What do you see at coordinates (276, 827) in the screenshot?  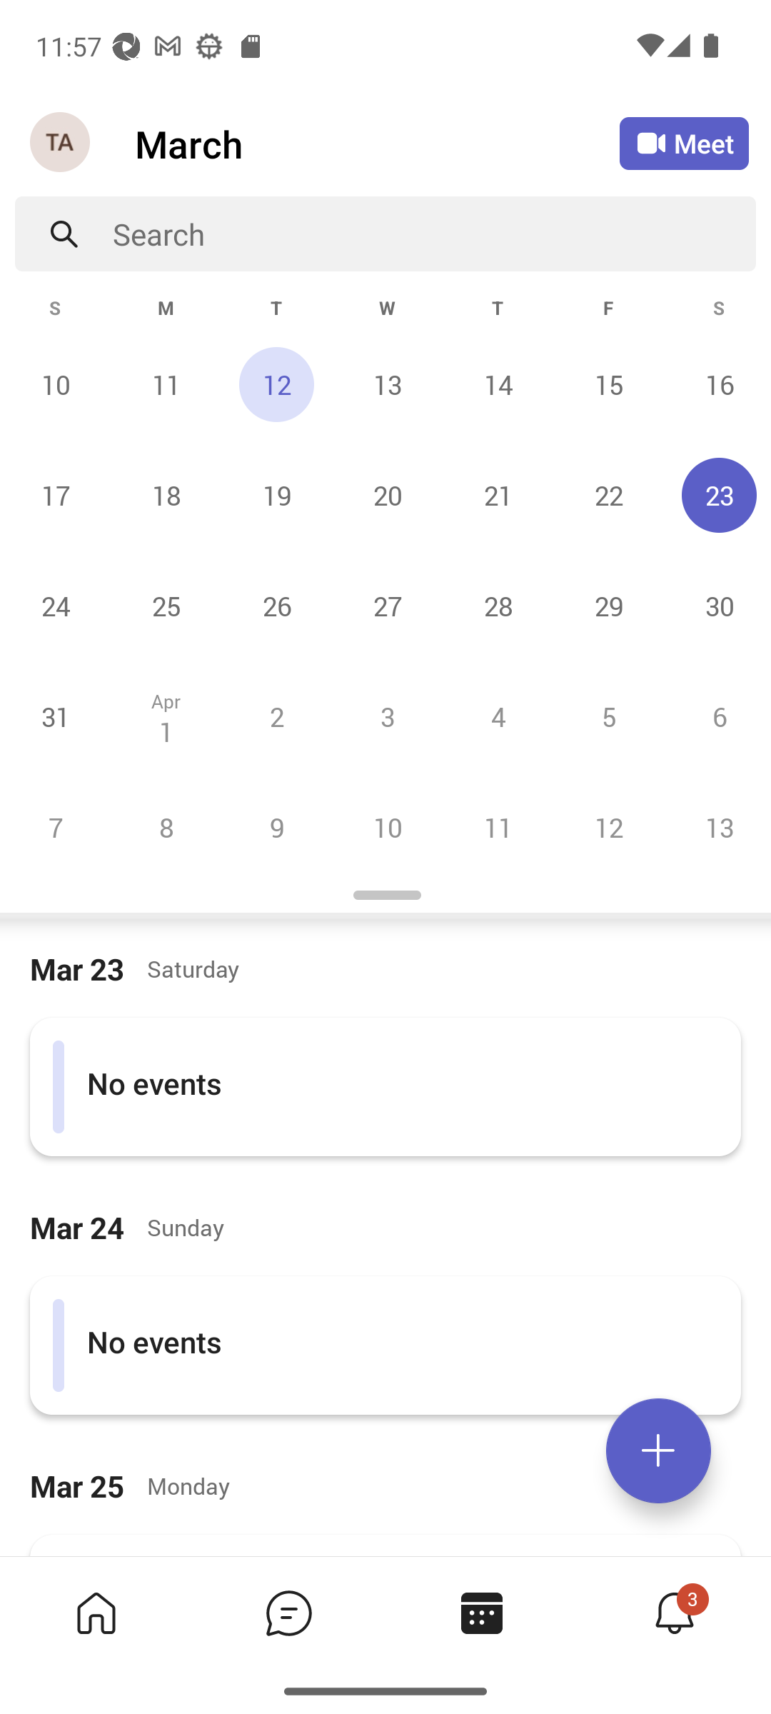 I see `Tuesday, April 9 9` at bounding box center [276, 827].